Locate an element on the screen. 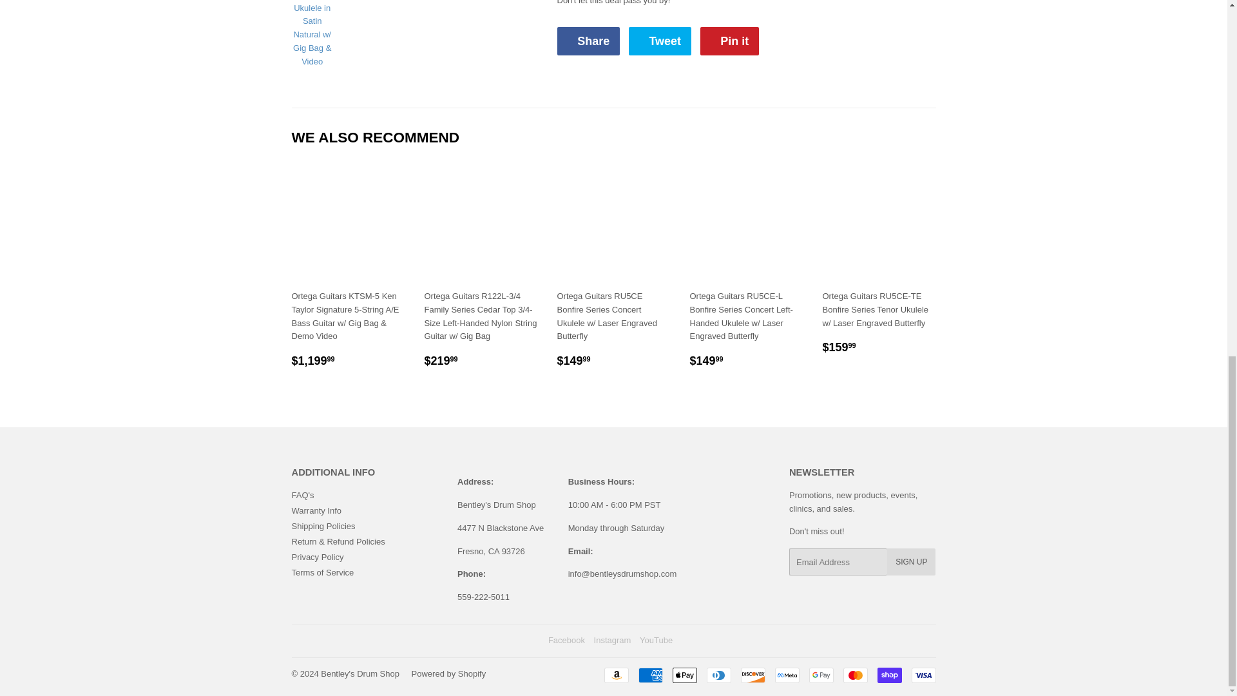 Image resolution: width=1237 pixels, height=696 pixels. Google Pay is located at coordinates (821, 675).